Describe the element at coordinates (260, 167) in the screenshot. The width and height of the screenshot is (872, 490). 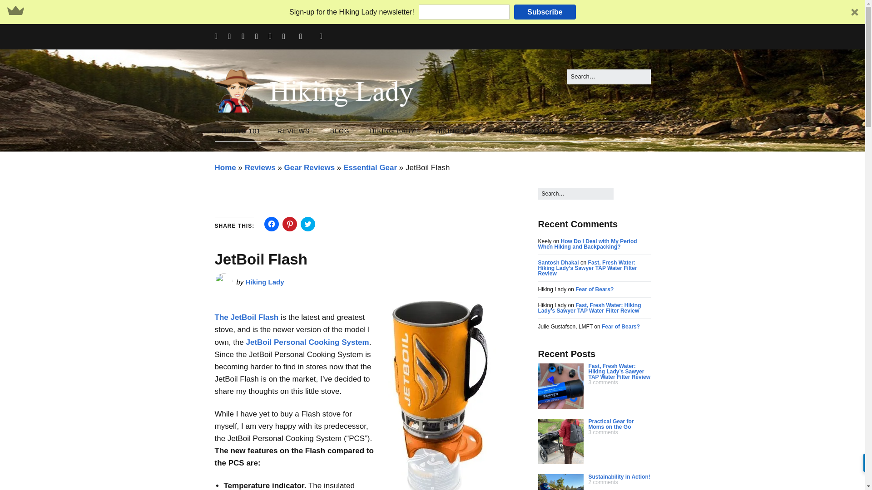
I see `Reviews` at that location.